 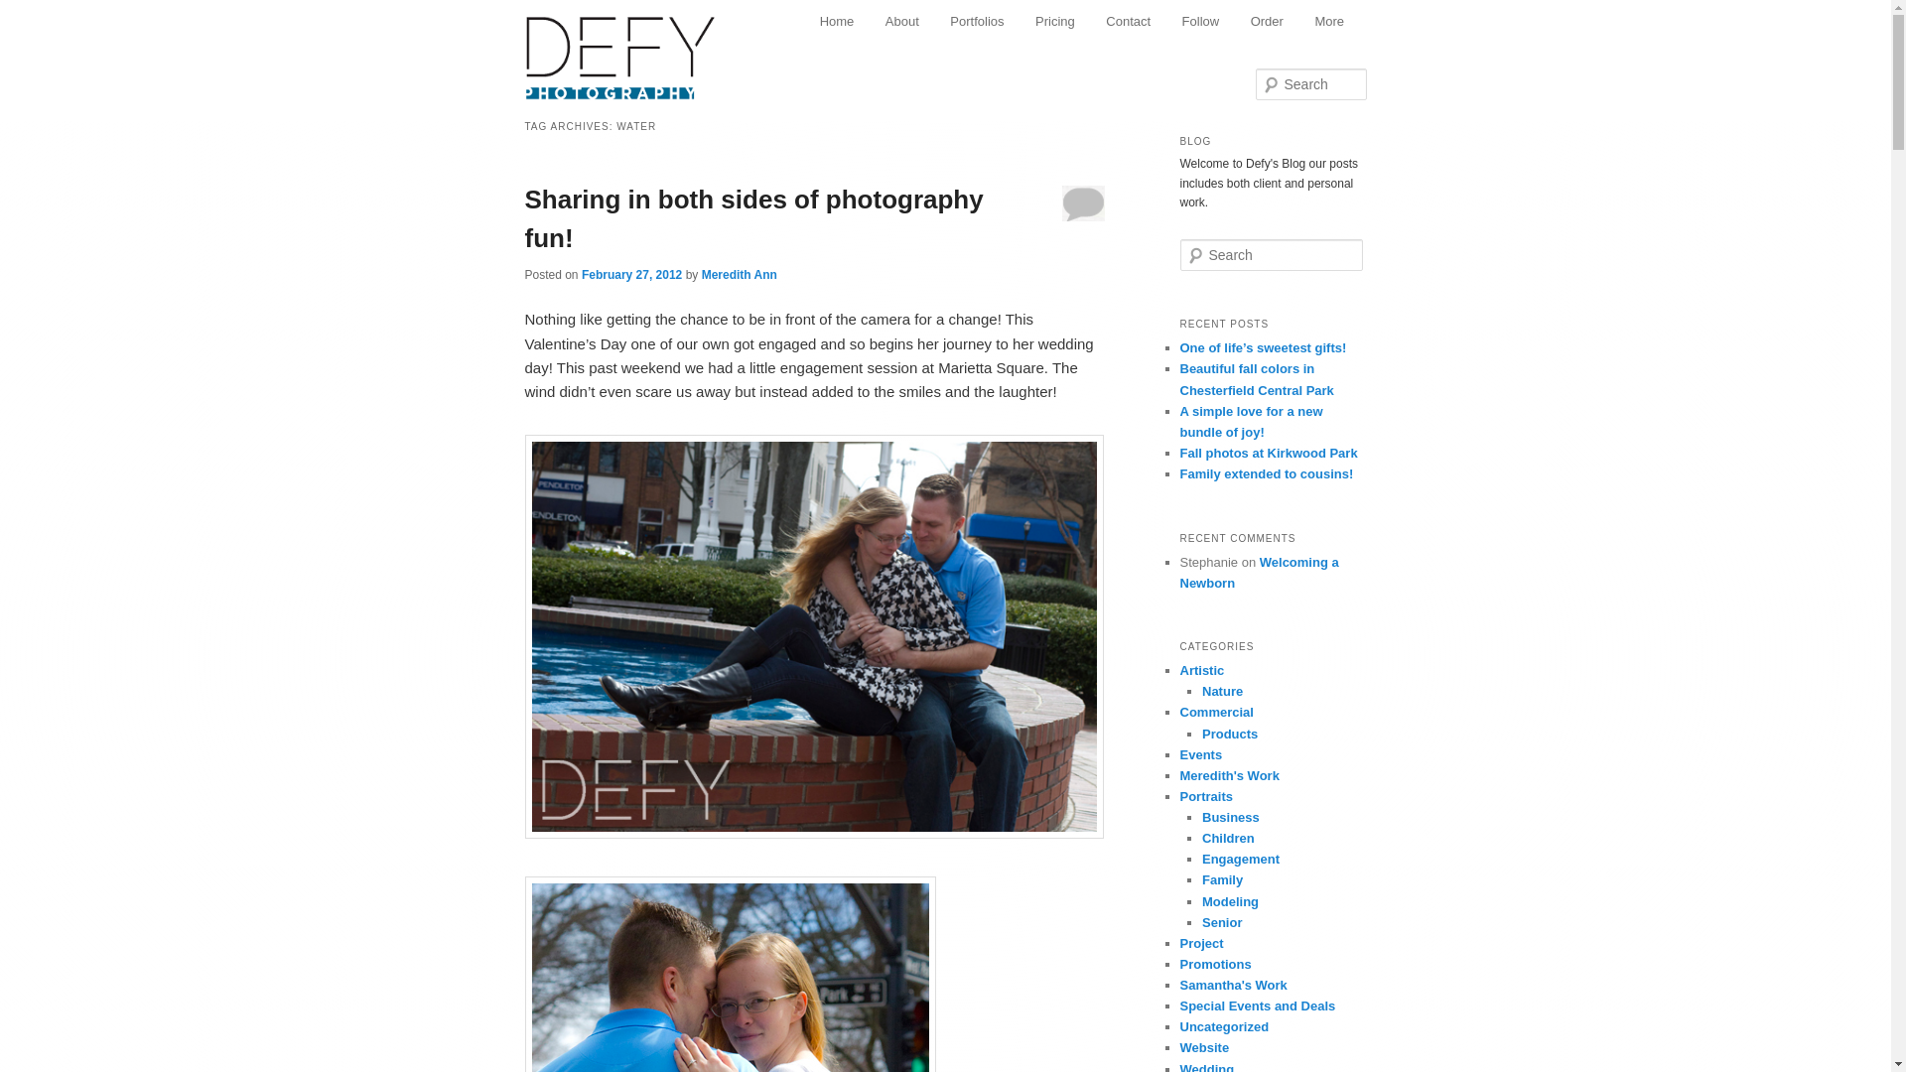 I want to click on Order, so click(x=1267, y=22).